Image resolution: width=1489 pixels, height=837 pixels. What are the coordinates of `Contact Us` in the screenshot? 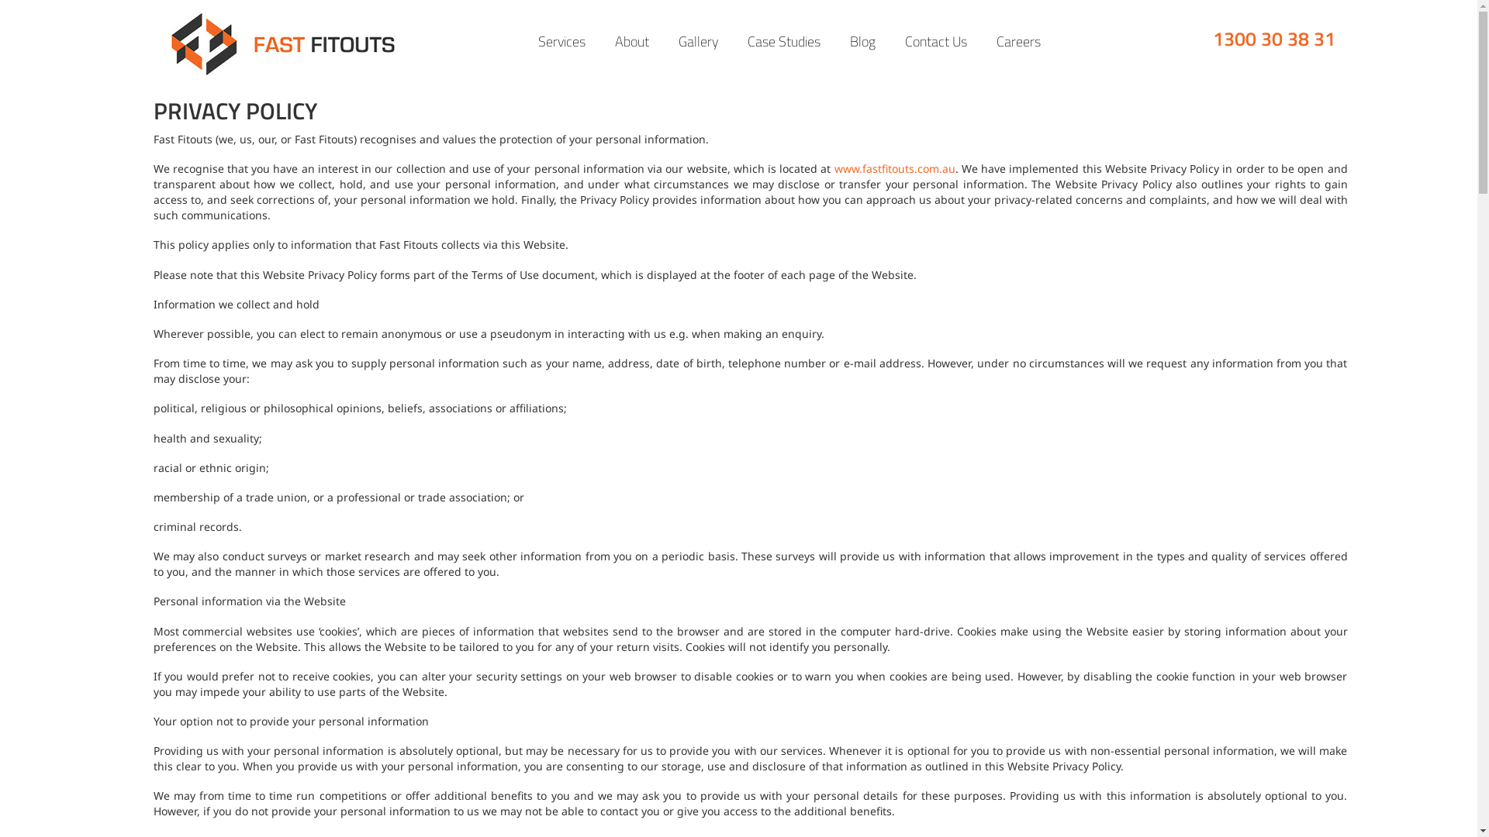 It's located at (936, 42).